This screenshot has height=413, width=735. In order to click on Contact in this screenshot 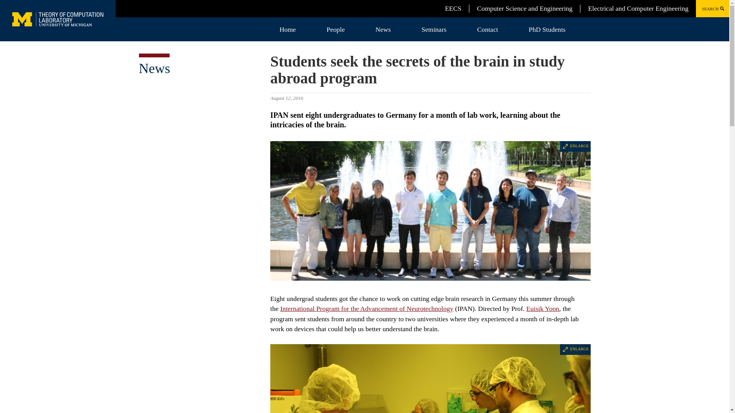, I will do `click(488, 29)`.